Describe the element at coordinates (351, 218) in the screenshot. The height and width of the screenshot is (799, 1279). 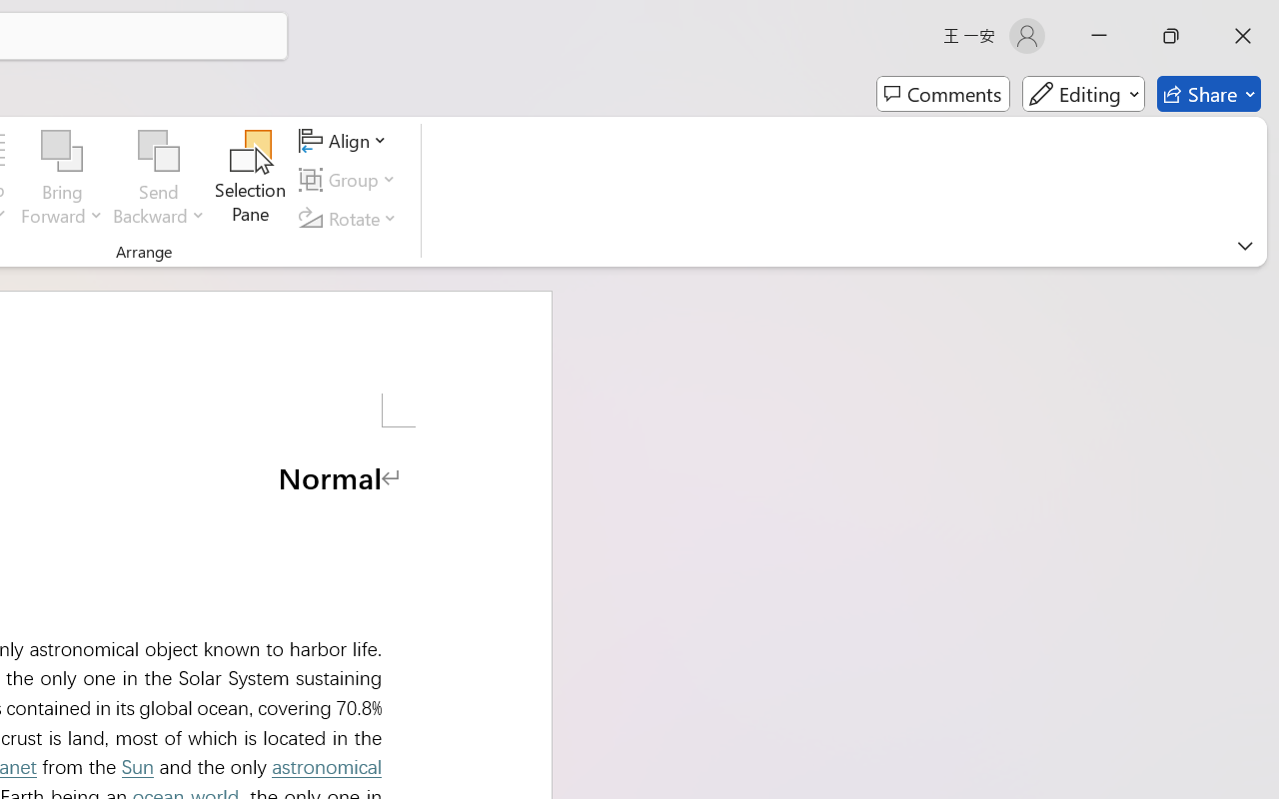
I see `Rotate` at that location.